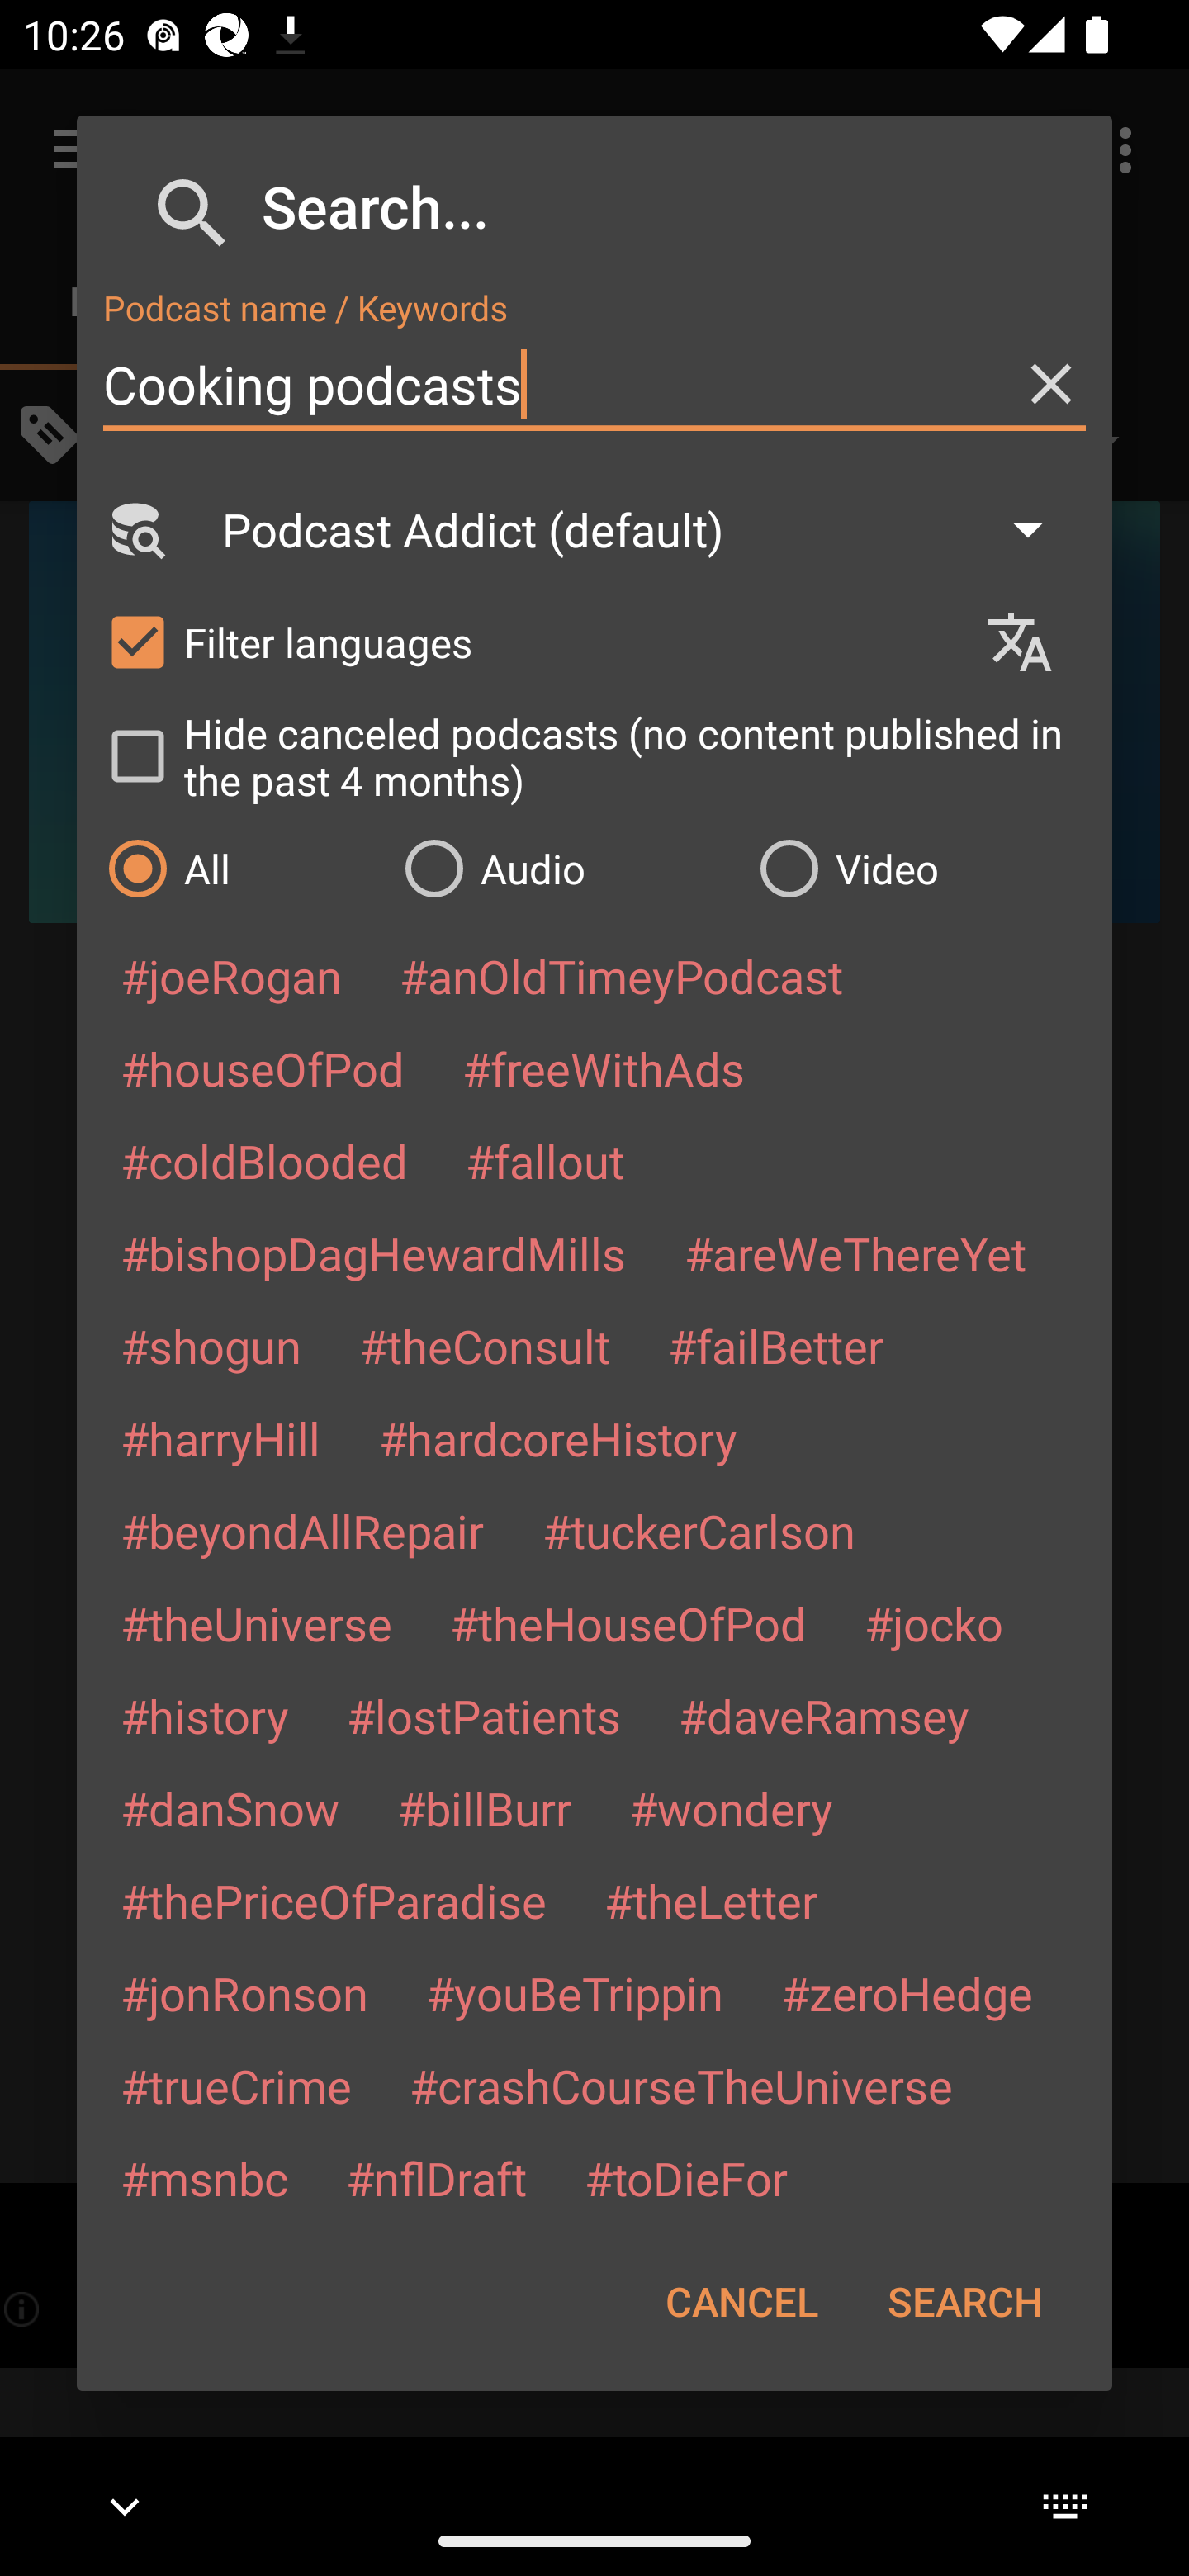 The image size is (1189, 2576). What do you see at coordinates (220, 1438) in the screenshot?
I see `#harryHill` at bounding box center [220, 1438].